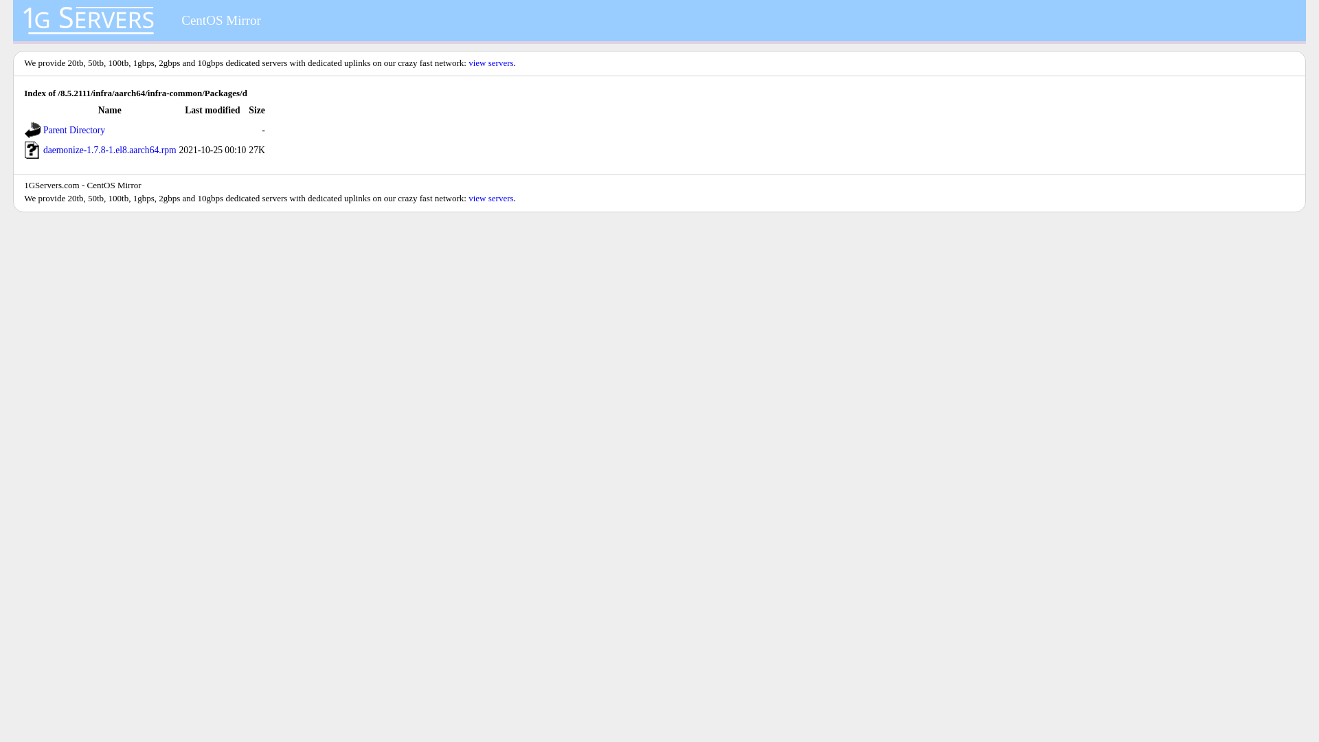  What do you see at coordinates (491, 63) in the screenshot?
I see `view servers` at bounding box center [491, 63].